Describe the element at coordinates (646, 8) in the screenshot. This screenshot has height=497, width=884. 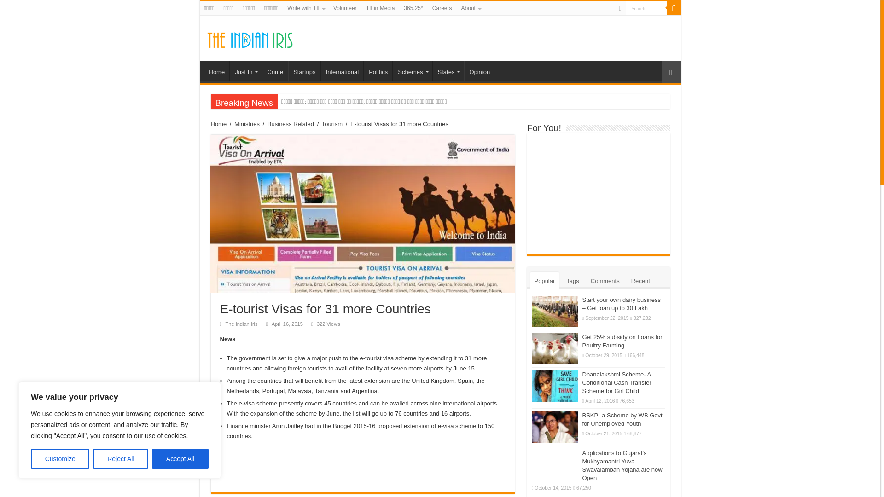
I see `Search` at that location.